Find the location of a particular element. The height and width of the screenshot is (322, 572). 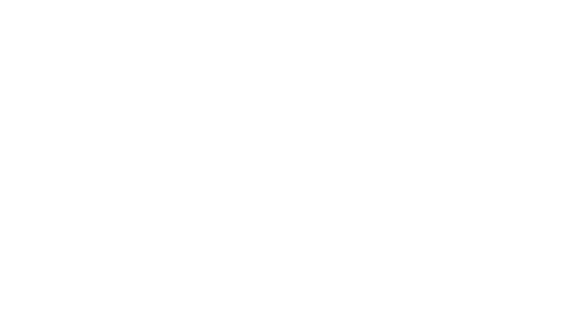

Nordace - Nordace has arrived Hong Kong is located at coordinates (305, 8).